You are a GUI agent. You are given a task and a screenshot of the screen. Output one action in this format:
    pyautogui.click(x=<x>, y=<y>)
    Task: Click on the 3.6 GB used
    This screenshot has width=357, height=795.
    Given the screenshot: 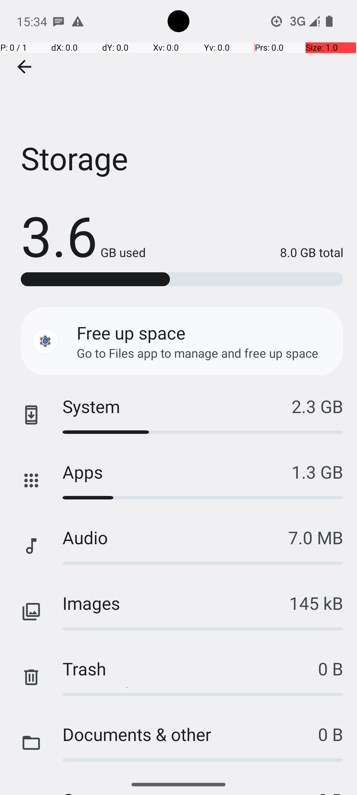 What is the action you would take?
    pyautogui.click(x=83, y=235)
    